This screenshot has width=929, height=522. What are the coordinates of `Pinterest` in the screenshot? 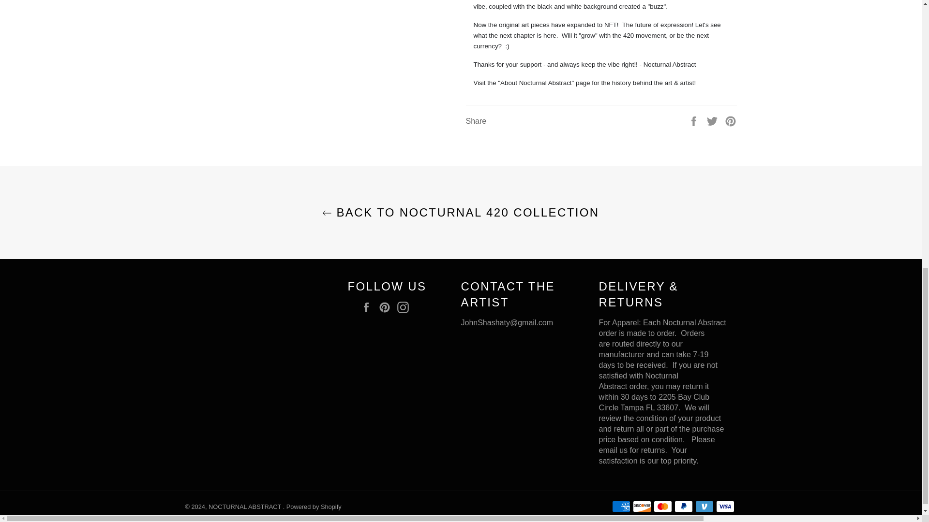 It's located at (387, 307).